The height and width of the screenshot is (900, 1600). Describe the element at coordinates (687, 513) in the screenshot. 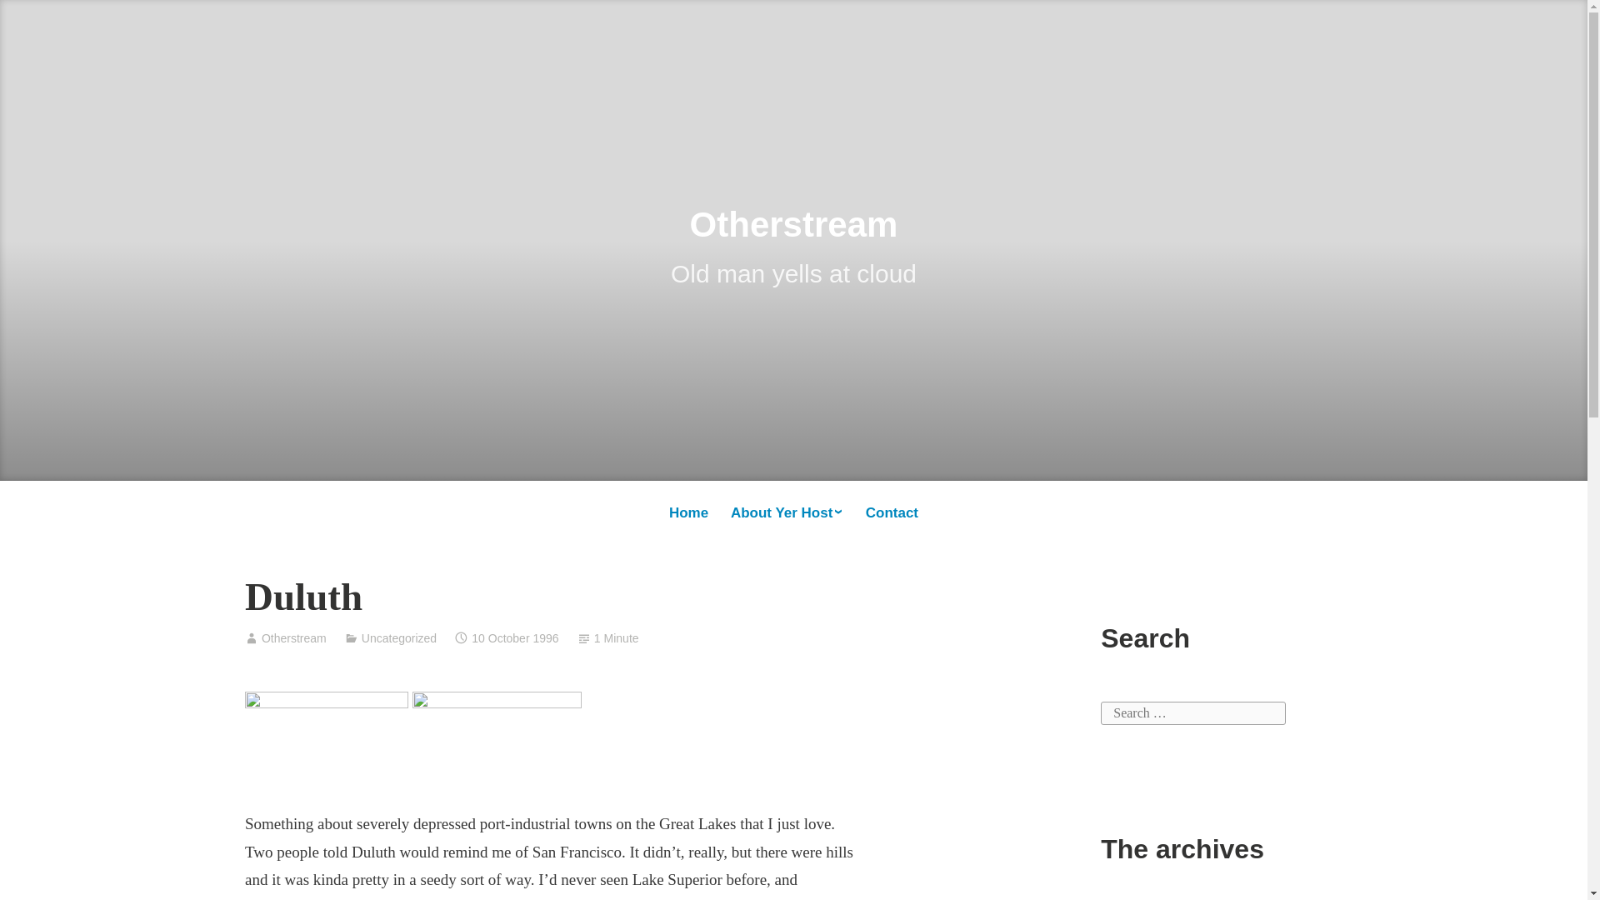

I see `Home` at that location.